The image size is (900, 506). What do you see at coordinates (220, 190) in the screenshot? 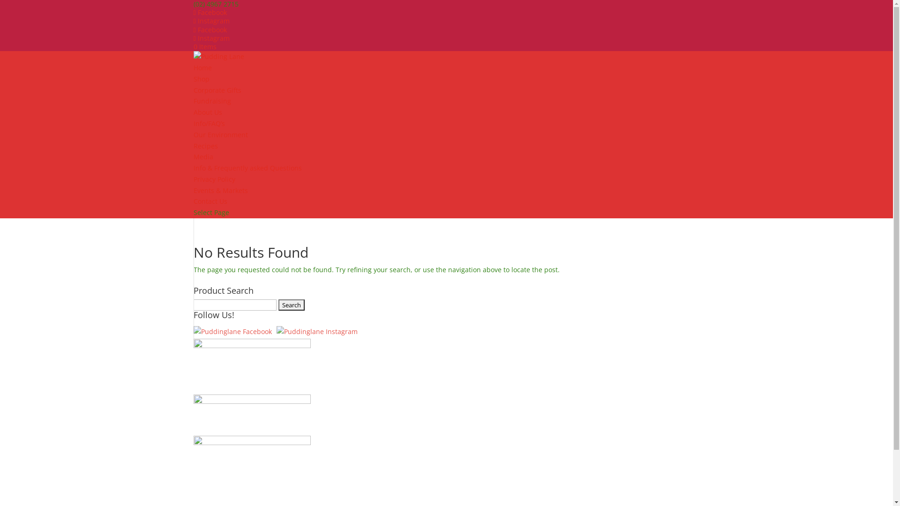
I see `Events & Markets` at bounding box center [220, 190].